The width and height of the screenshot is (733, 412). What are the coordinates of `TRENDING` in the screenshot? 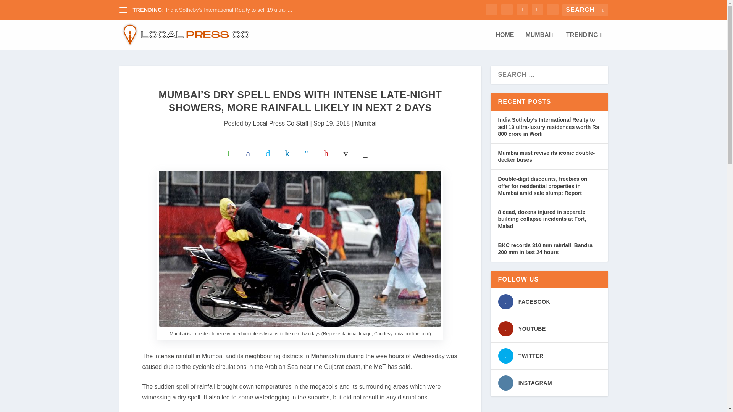 It's located at (584, 41).